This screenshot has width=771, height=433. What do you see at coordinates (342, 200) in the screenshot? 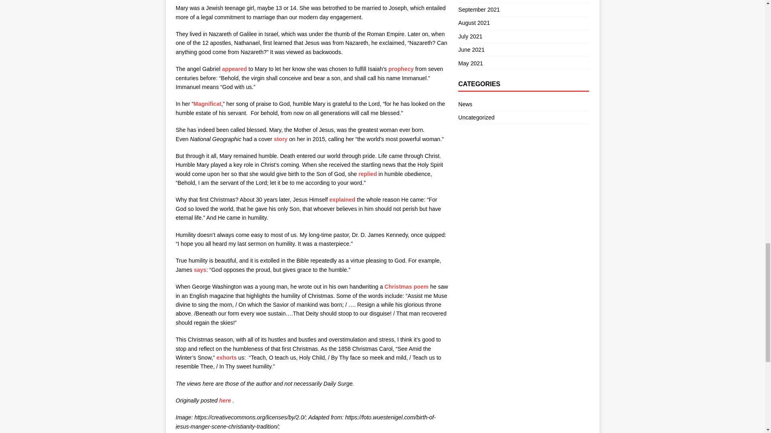
I see `explained` at bounding box center [342, 200].